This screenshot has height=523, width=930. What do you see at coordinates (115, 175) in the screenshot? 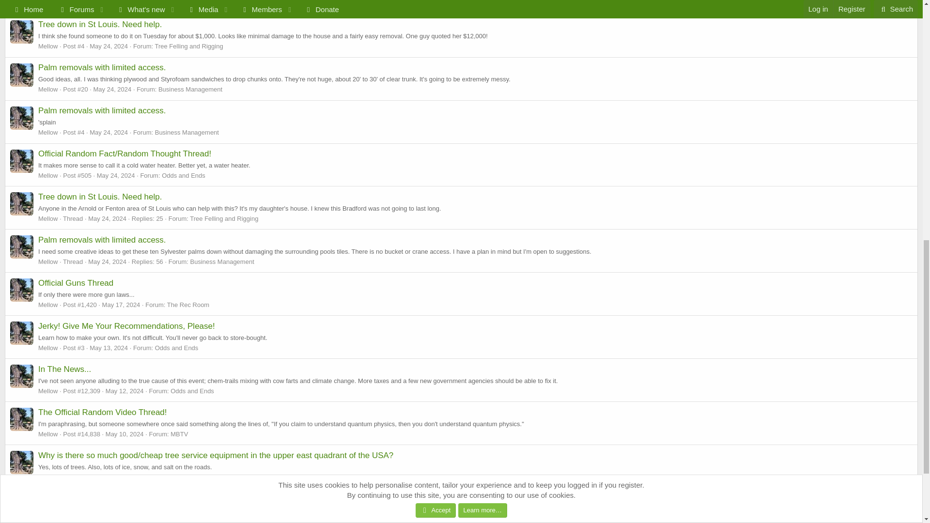
I see `May 24, 2024 at 3:56 PM` at bounding box center [115, 175].